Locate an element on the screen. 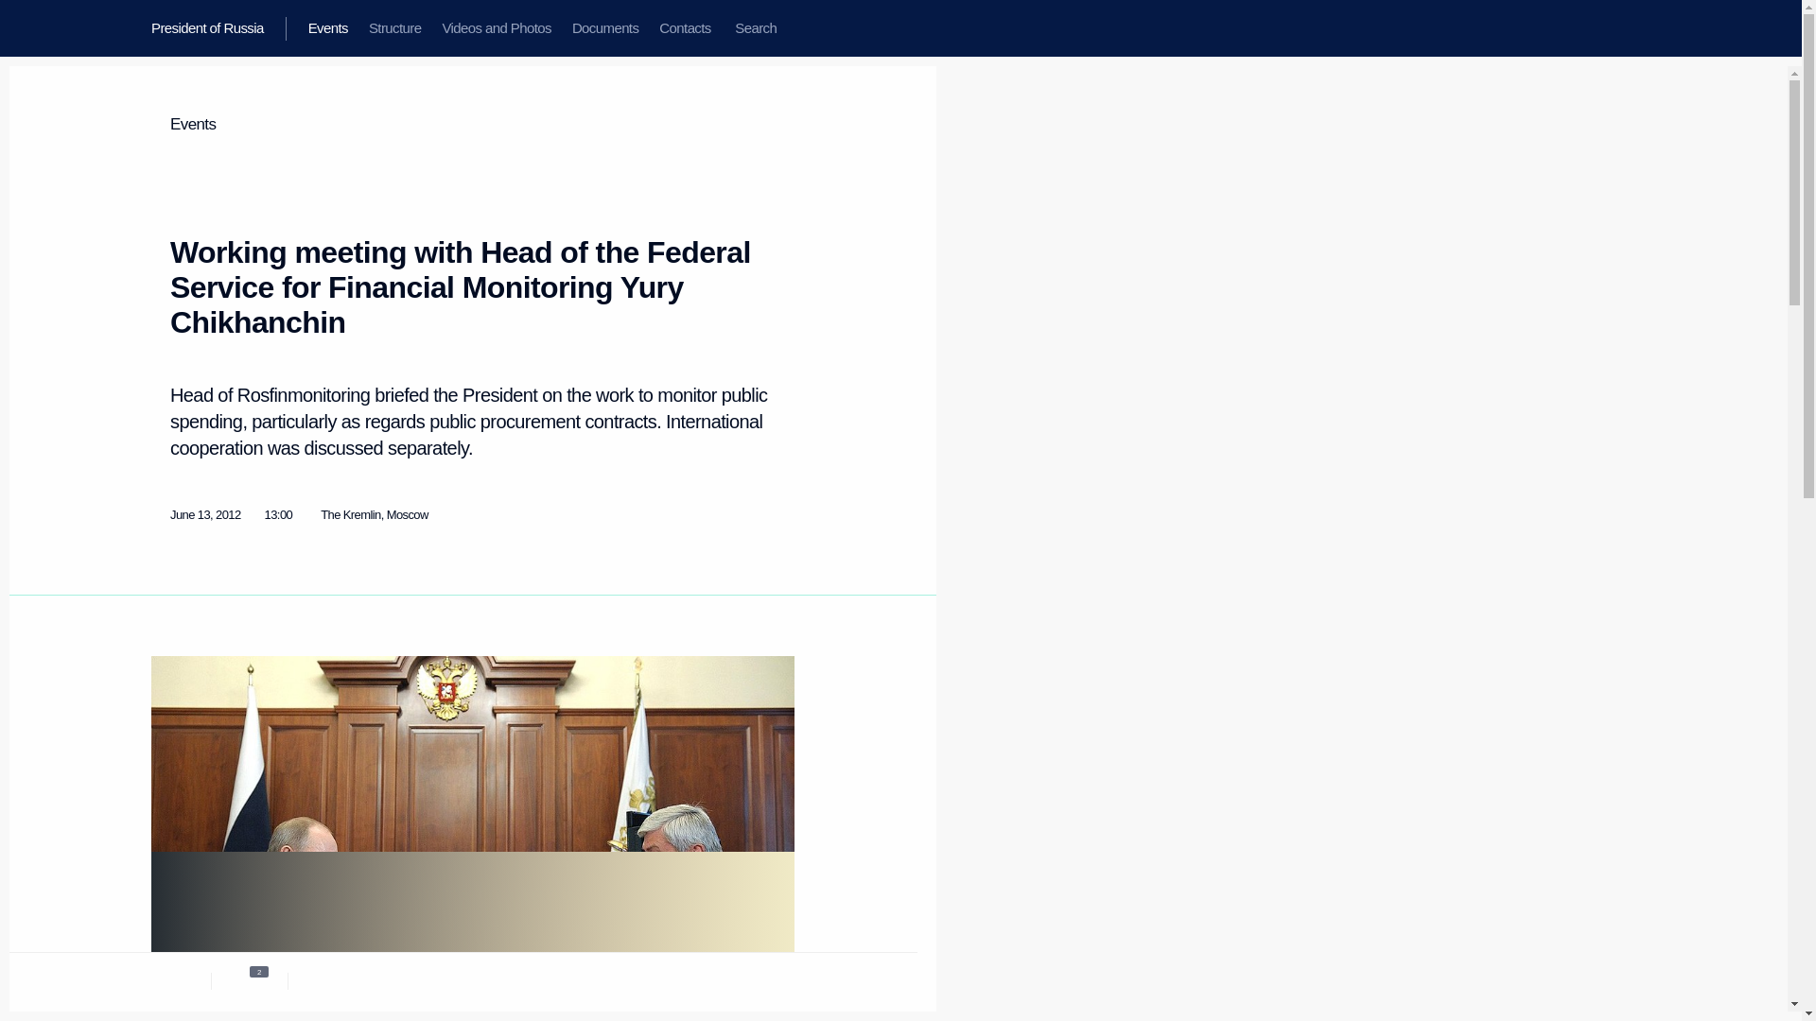 The height and width of the screenshot is (1021, 1816). Structure is located at coordinates (394, 28).